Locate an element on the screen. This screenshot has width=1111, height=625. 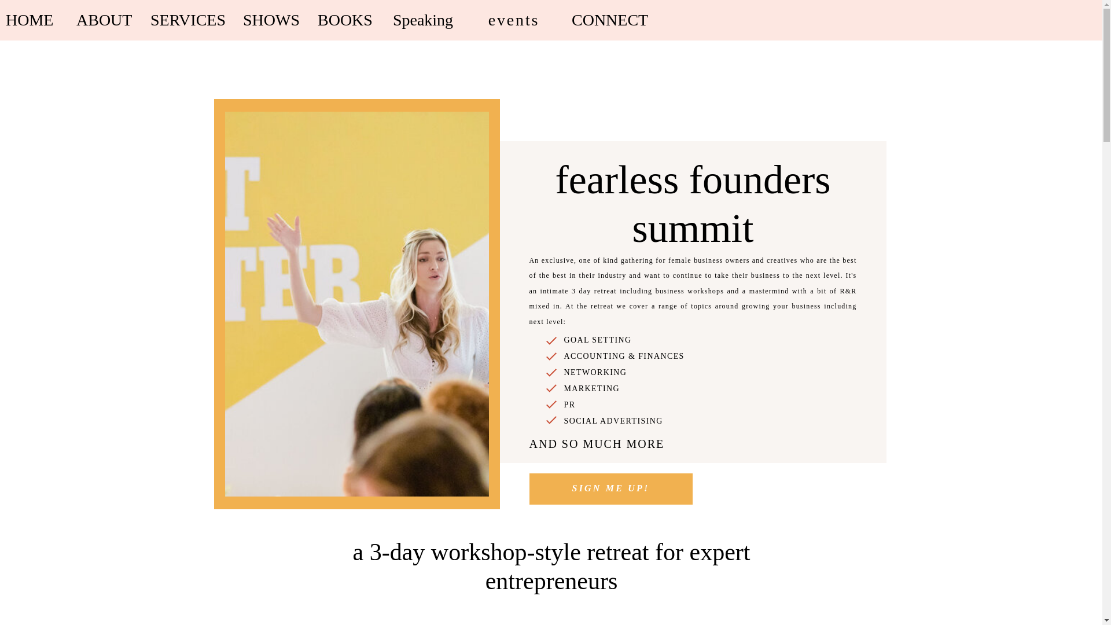
ABOUT is located at coordinates (100, 23).